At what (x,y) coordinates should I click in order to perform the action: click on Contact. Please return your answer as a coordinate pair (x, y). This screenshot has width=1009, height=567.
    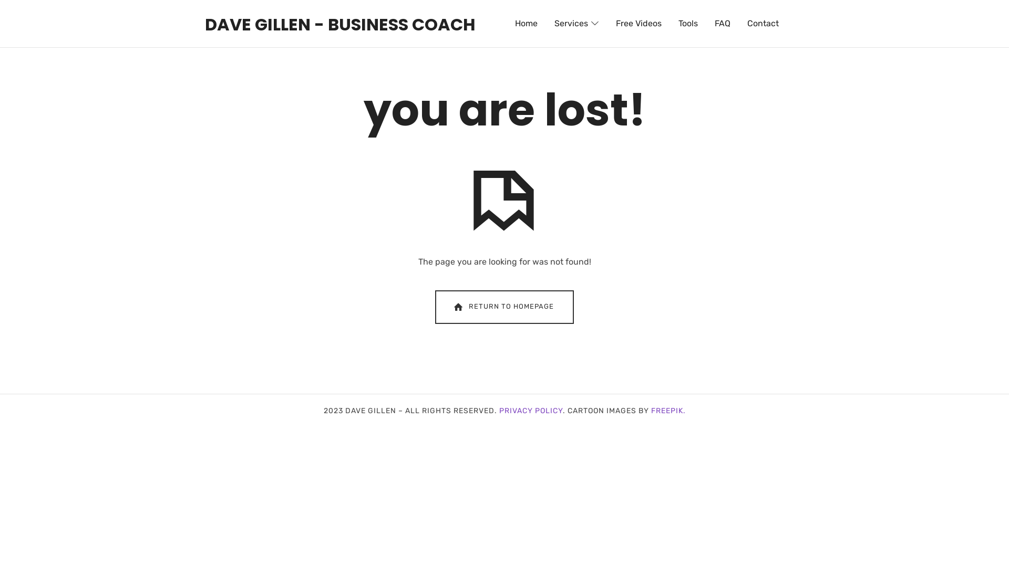
    Looking at the image, I should click on (763, 24).